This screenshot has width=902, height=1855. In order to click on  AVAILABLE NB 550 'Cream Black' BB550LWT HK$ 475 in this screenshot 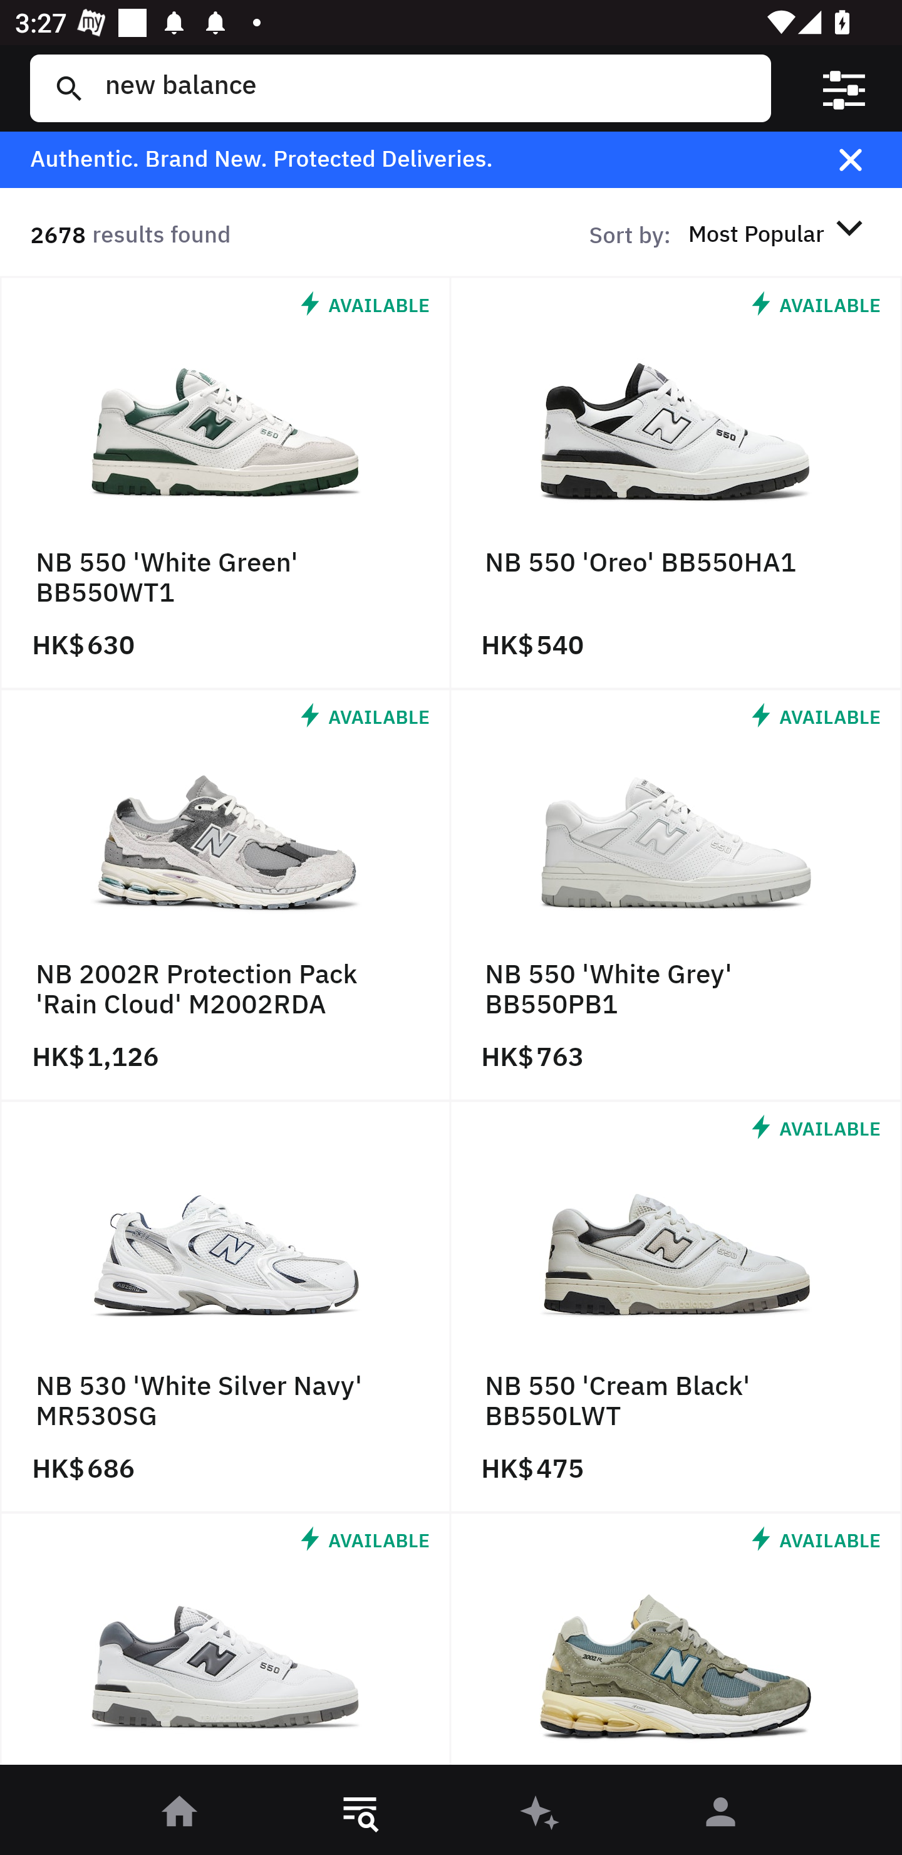, I will do `click(676, 1307)`.